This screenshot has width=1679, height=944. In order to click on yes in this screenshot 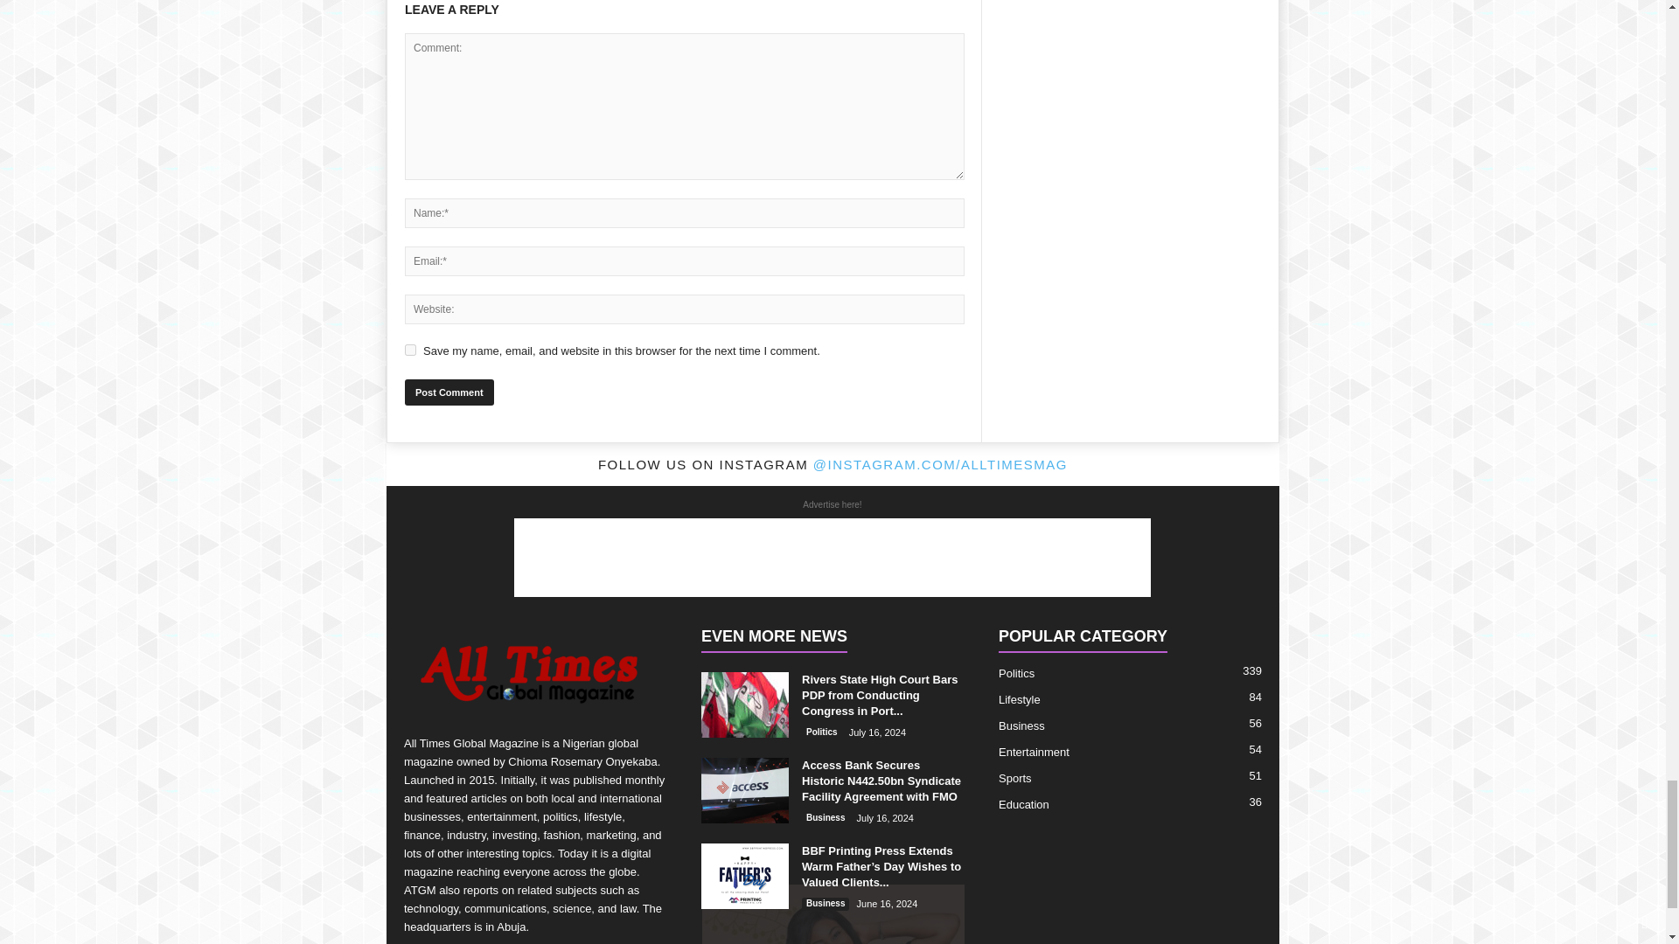, I will do `click(410, 350)`.